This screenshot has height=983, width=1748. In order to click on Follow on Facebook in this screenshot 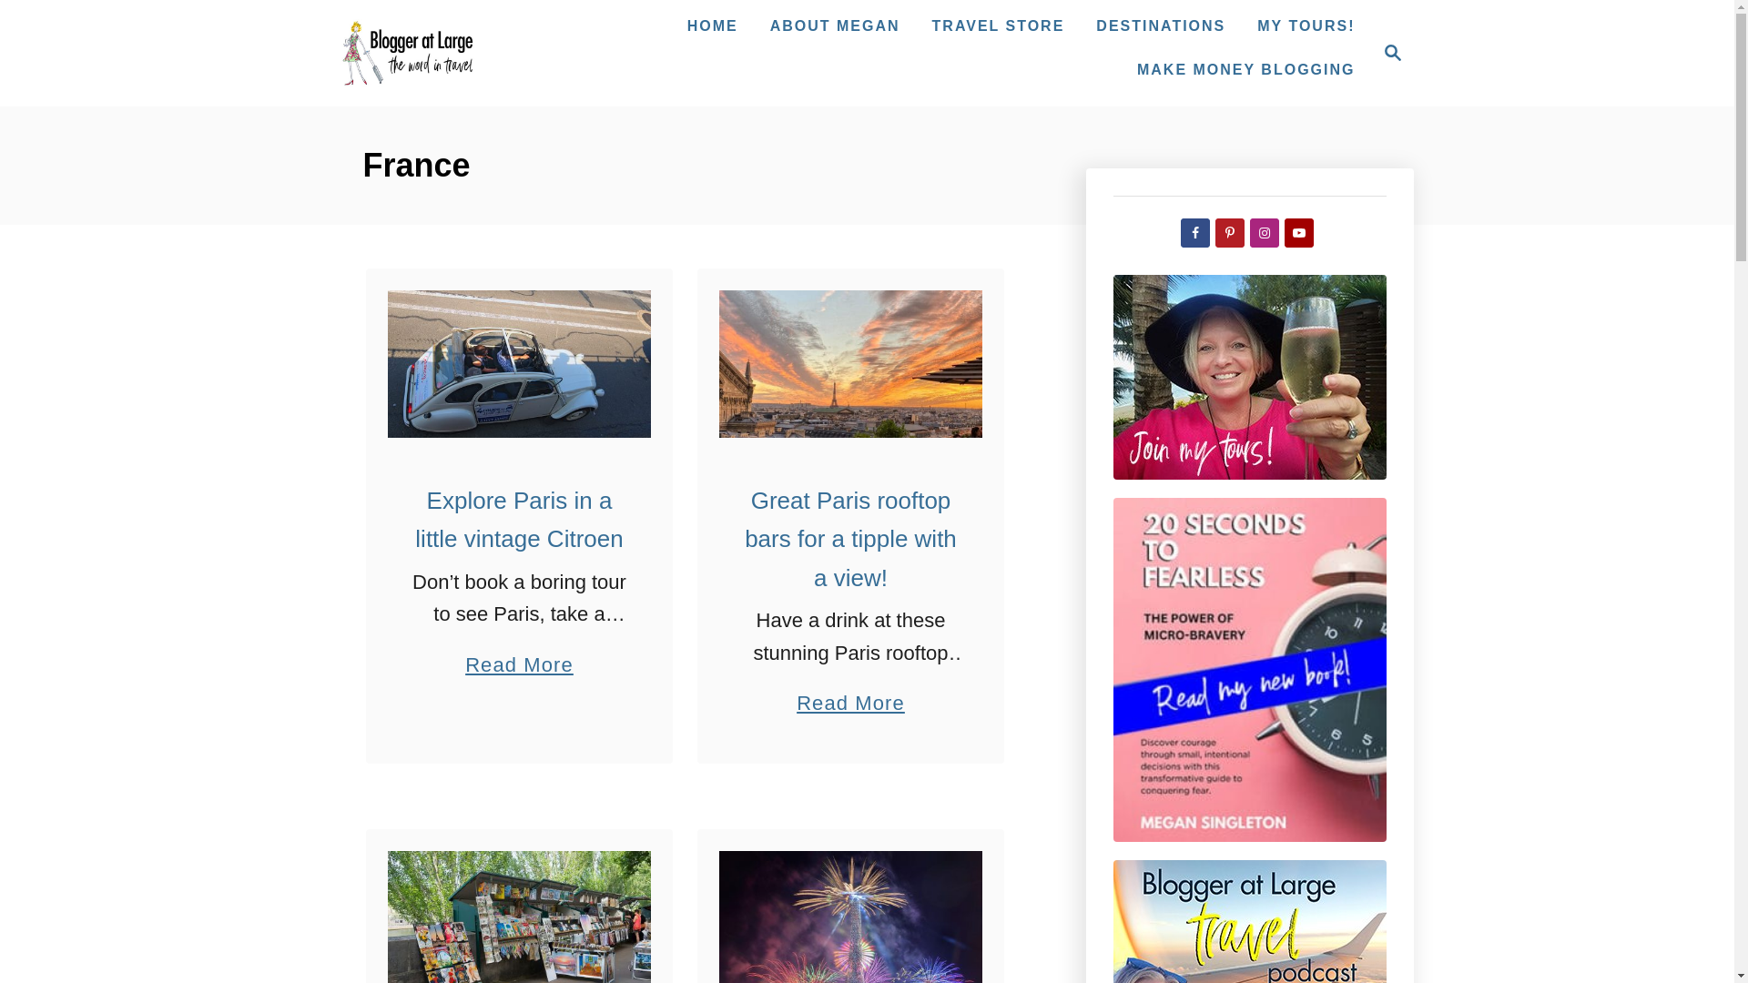, I will do `click(1194, 233)`.